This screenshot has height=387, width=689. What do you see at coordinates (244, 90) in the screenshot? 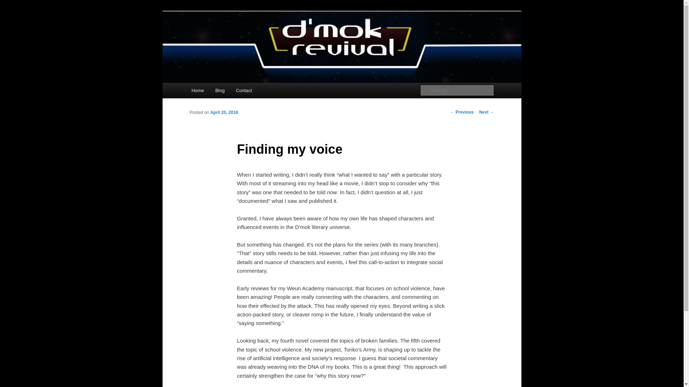
I see `Contact` at bounding box center [244, 90].